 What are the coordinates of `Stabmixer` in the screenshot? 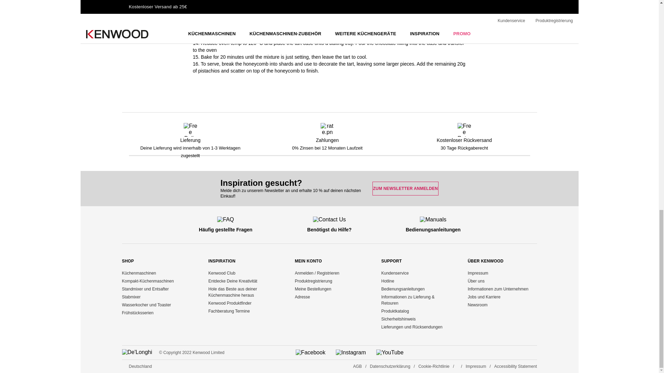 It's located at (131, 297).